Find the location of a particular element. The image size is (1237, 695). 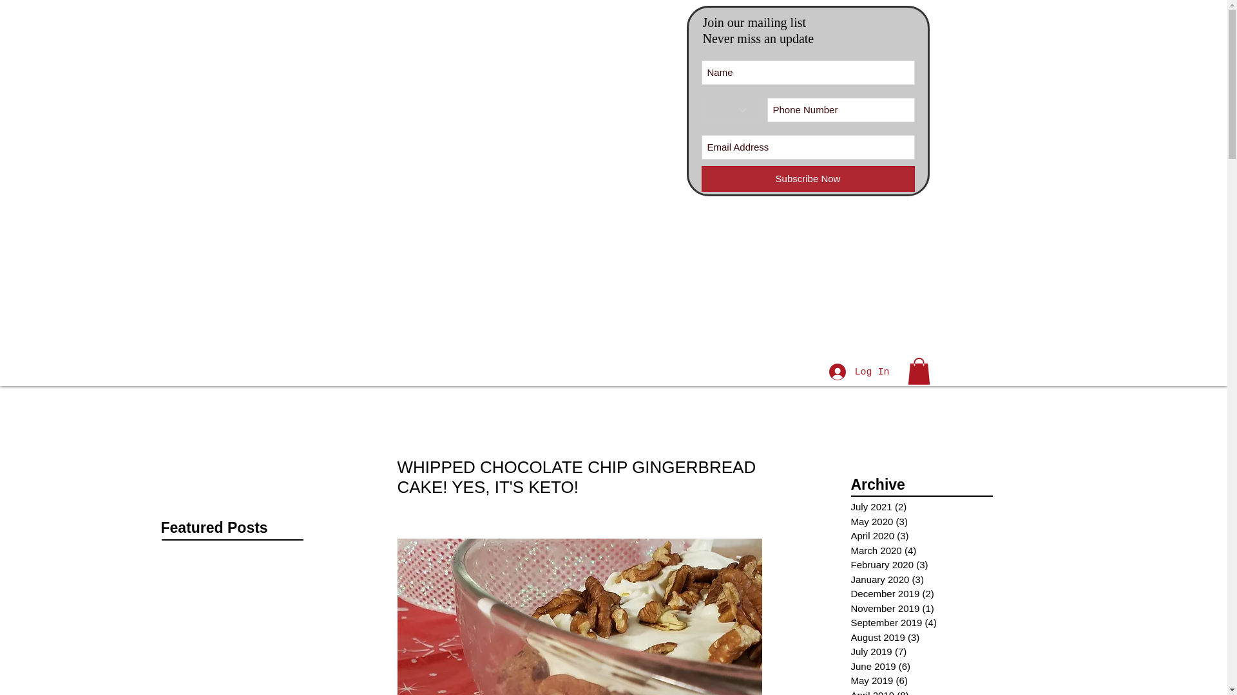

Subscribe Now is located at coordinates (807, 179).